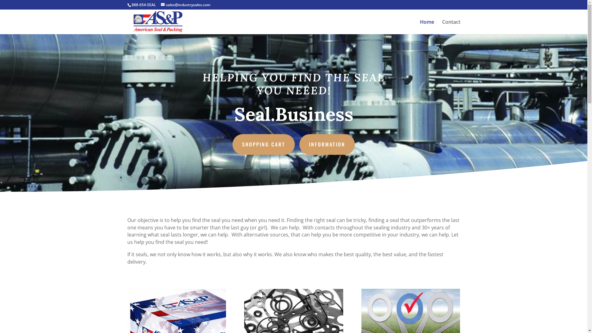  Describe the element at coordinates (451, 27) in the screenshot. I see `Contact` at that location.